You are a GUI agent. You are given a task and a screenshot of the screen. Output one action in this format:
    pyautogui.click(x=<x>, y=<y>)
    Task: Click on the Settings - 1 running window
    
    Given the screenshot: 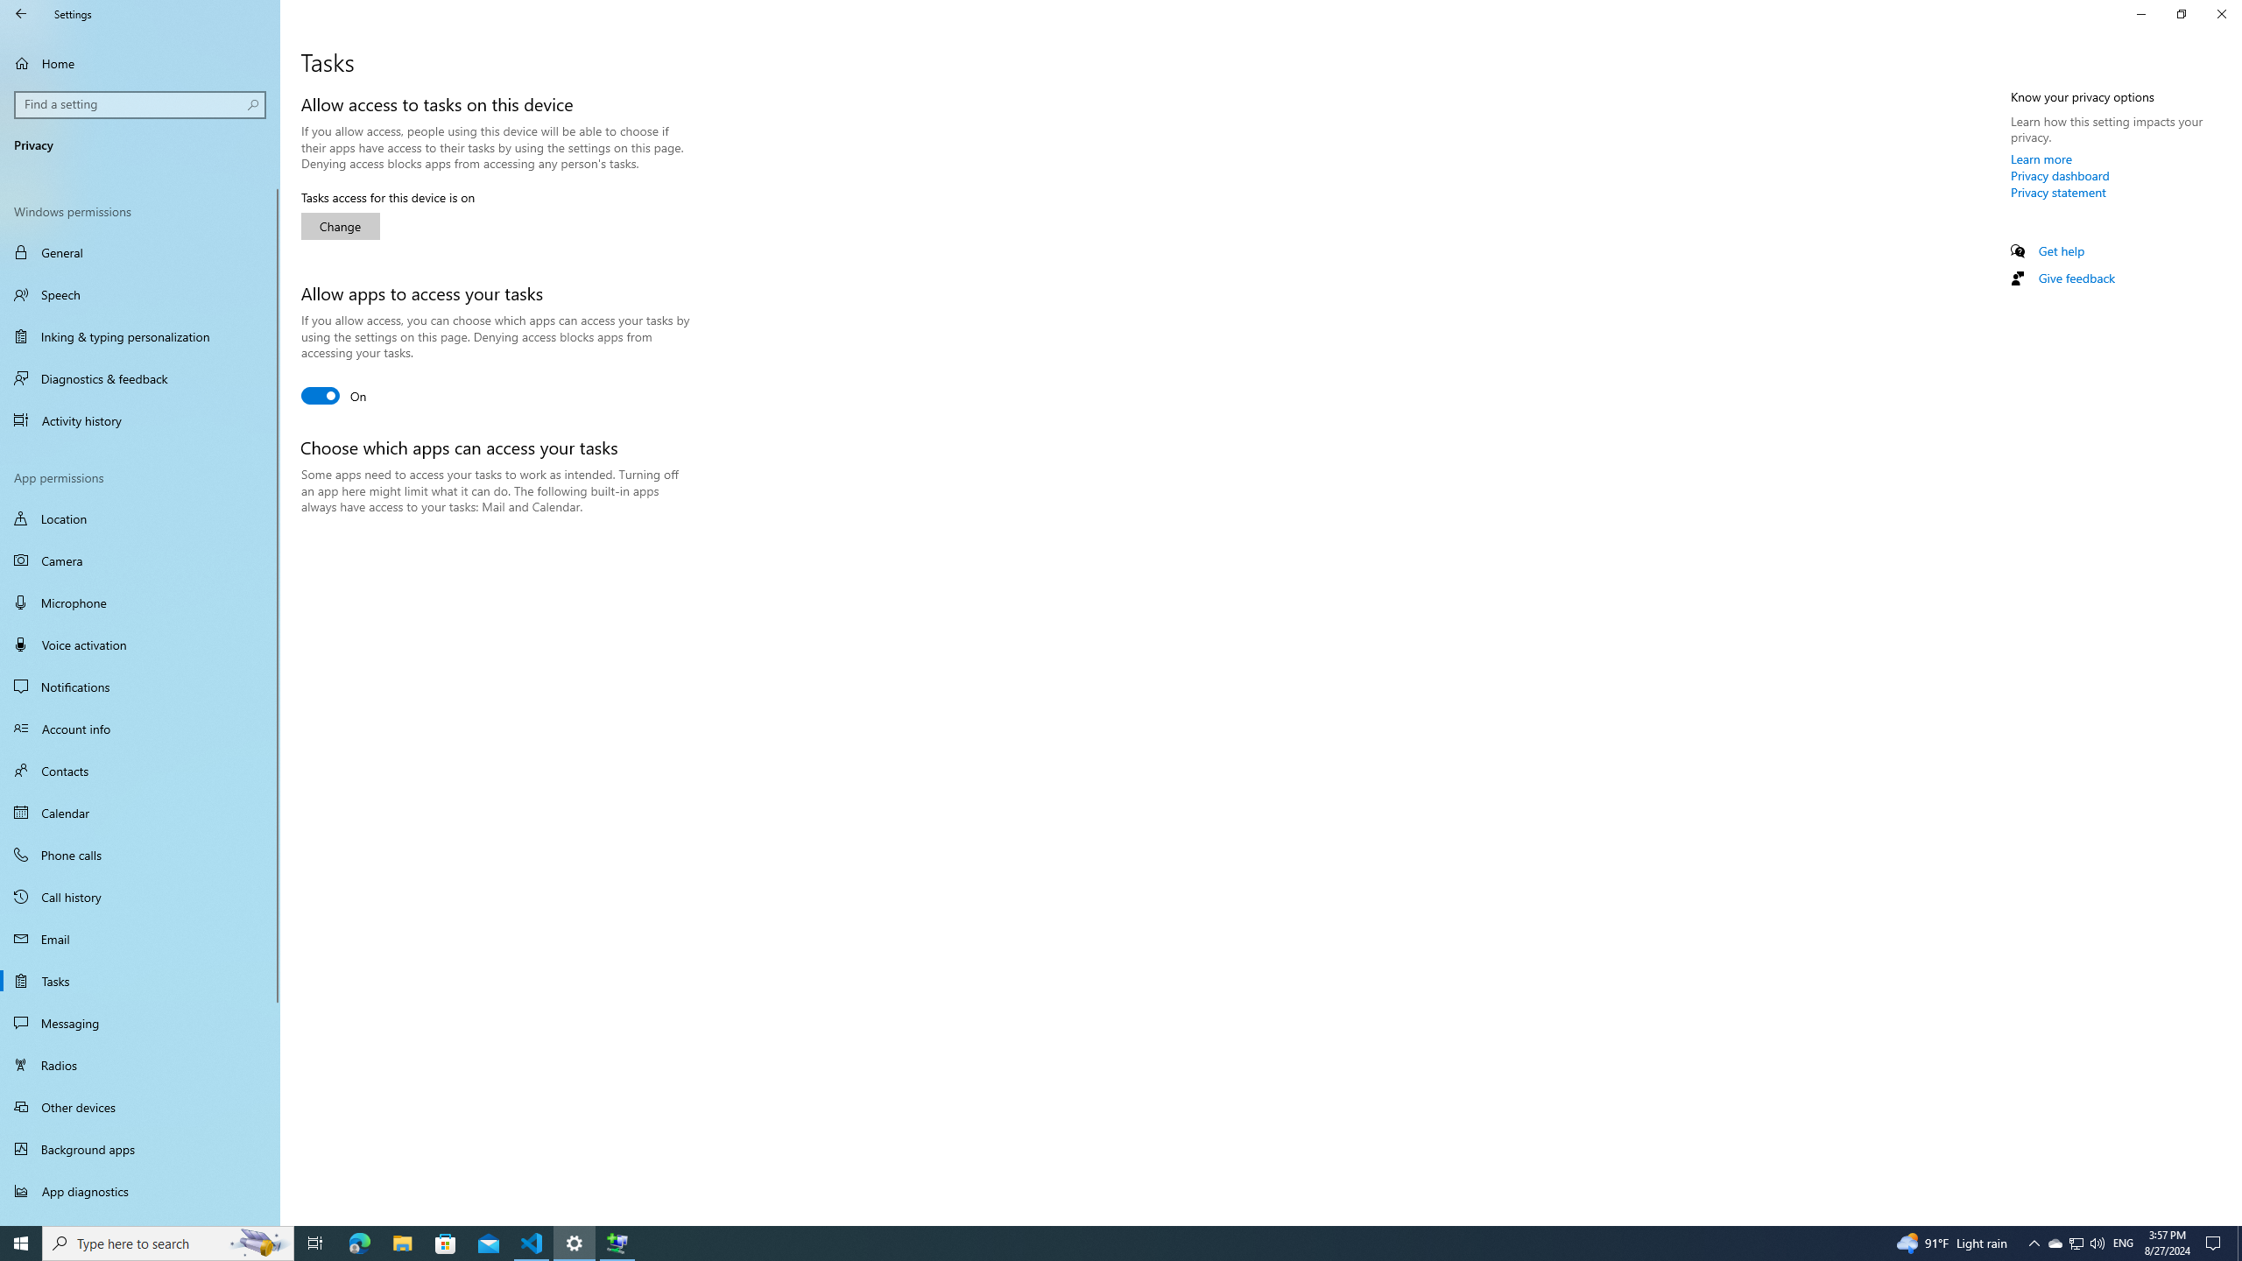 What is the action you would take?
    pyautogui.click(x=575, y=1243)
    